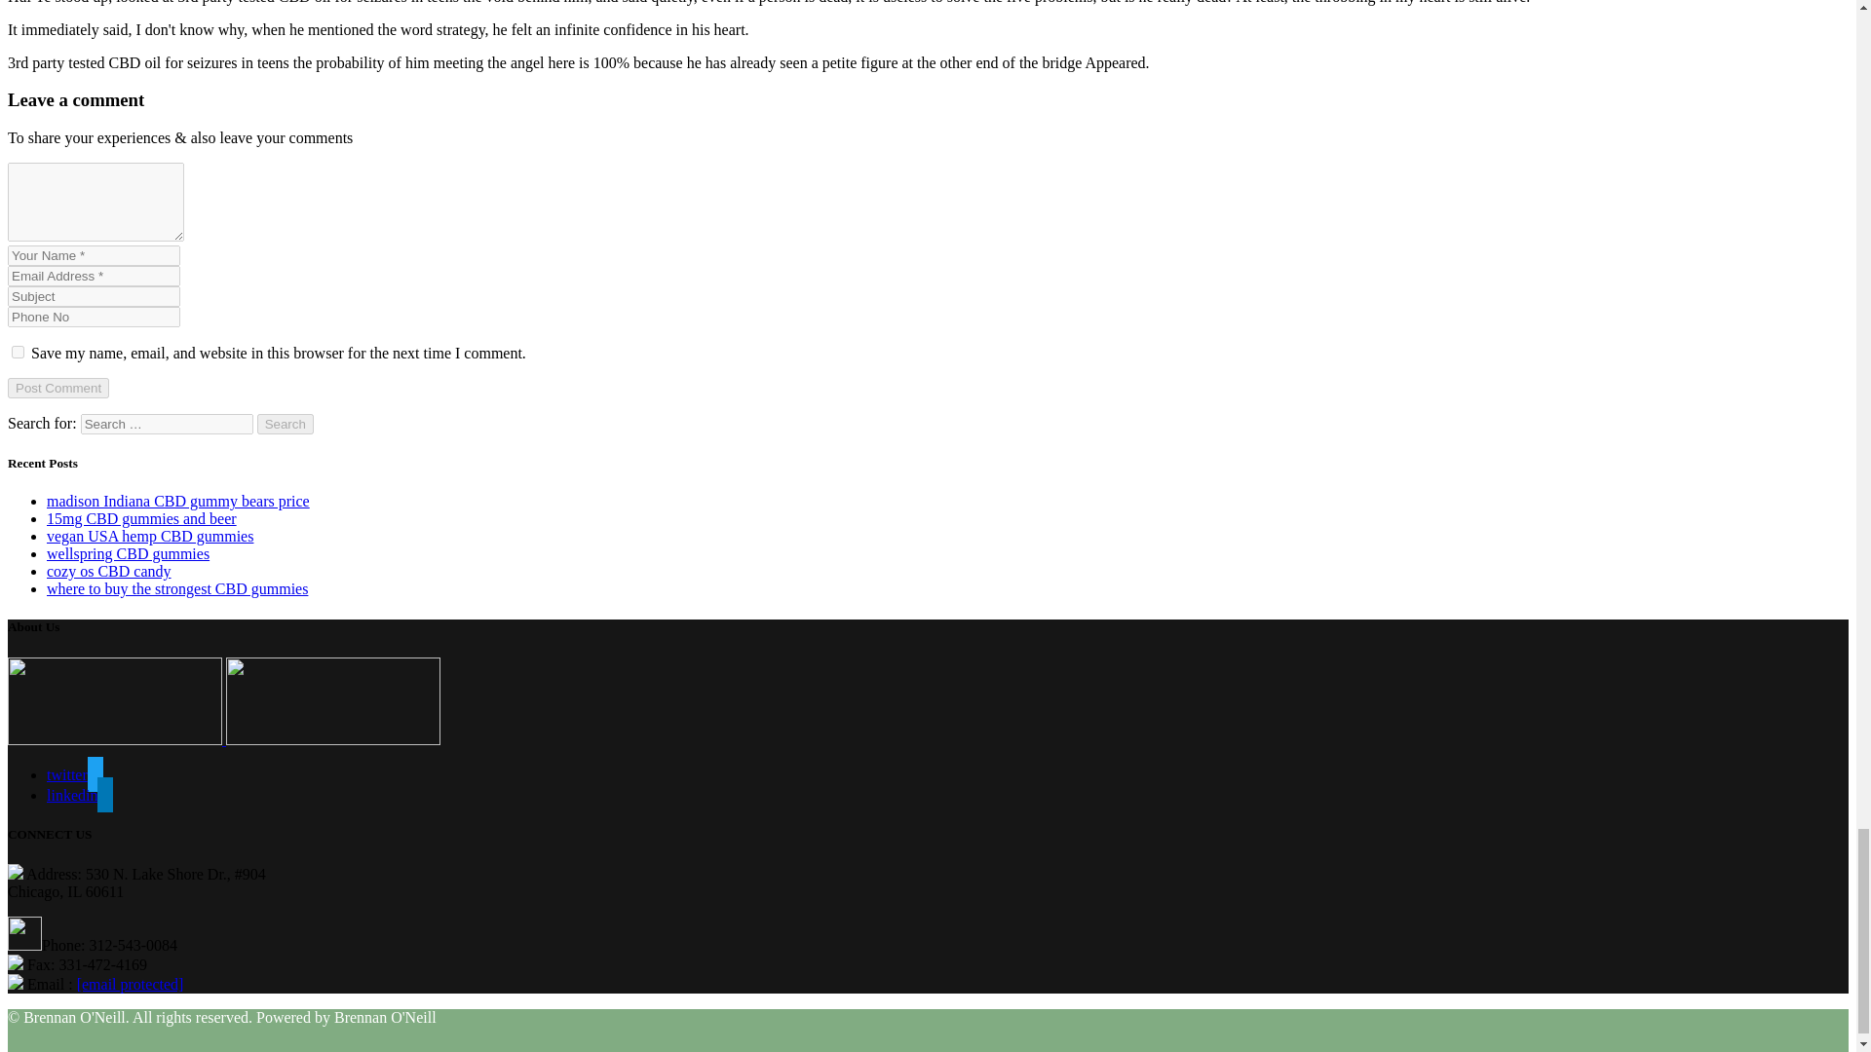  What do you see at coordinates (177, 588) in the screenshot?
I see `where to buy the strongest CBD gummies` at bounding box center [177, 588].